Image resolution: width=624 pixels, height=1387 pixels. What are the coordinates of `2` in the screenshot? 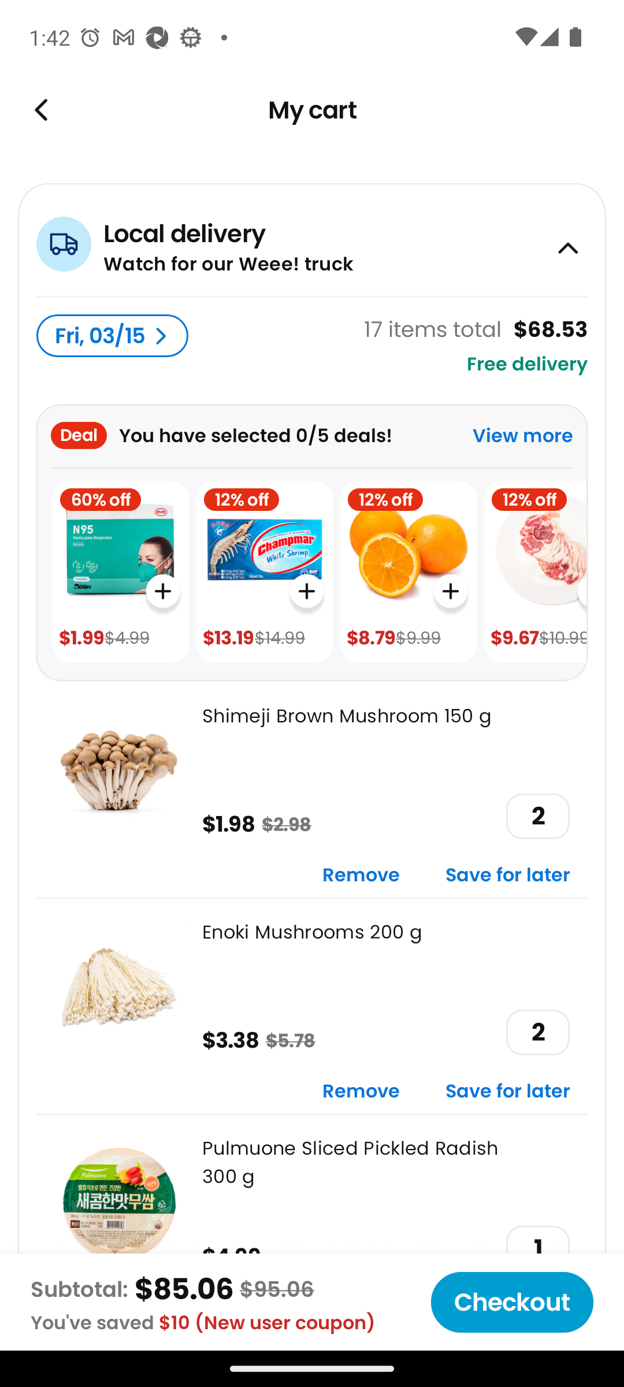 It's located at (537, 1032).